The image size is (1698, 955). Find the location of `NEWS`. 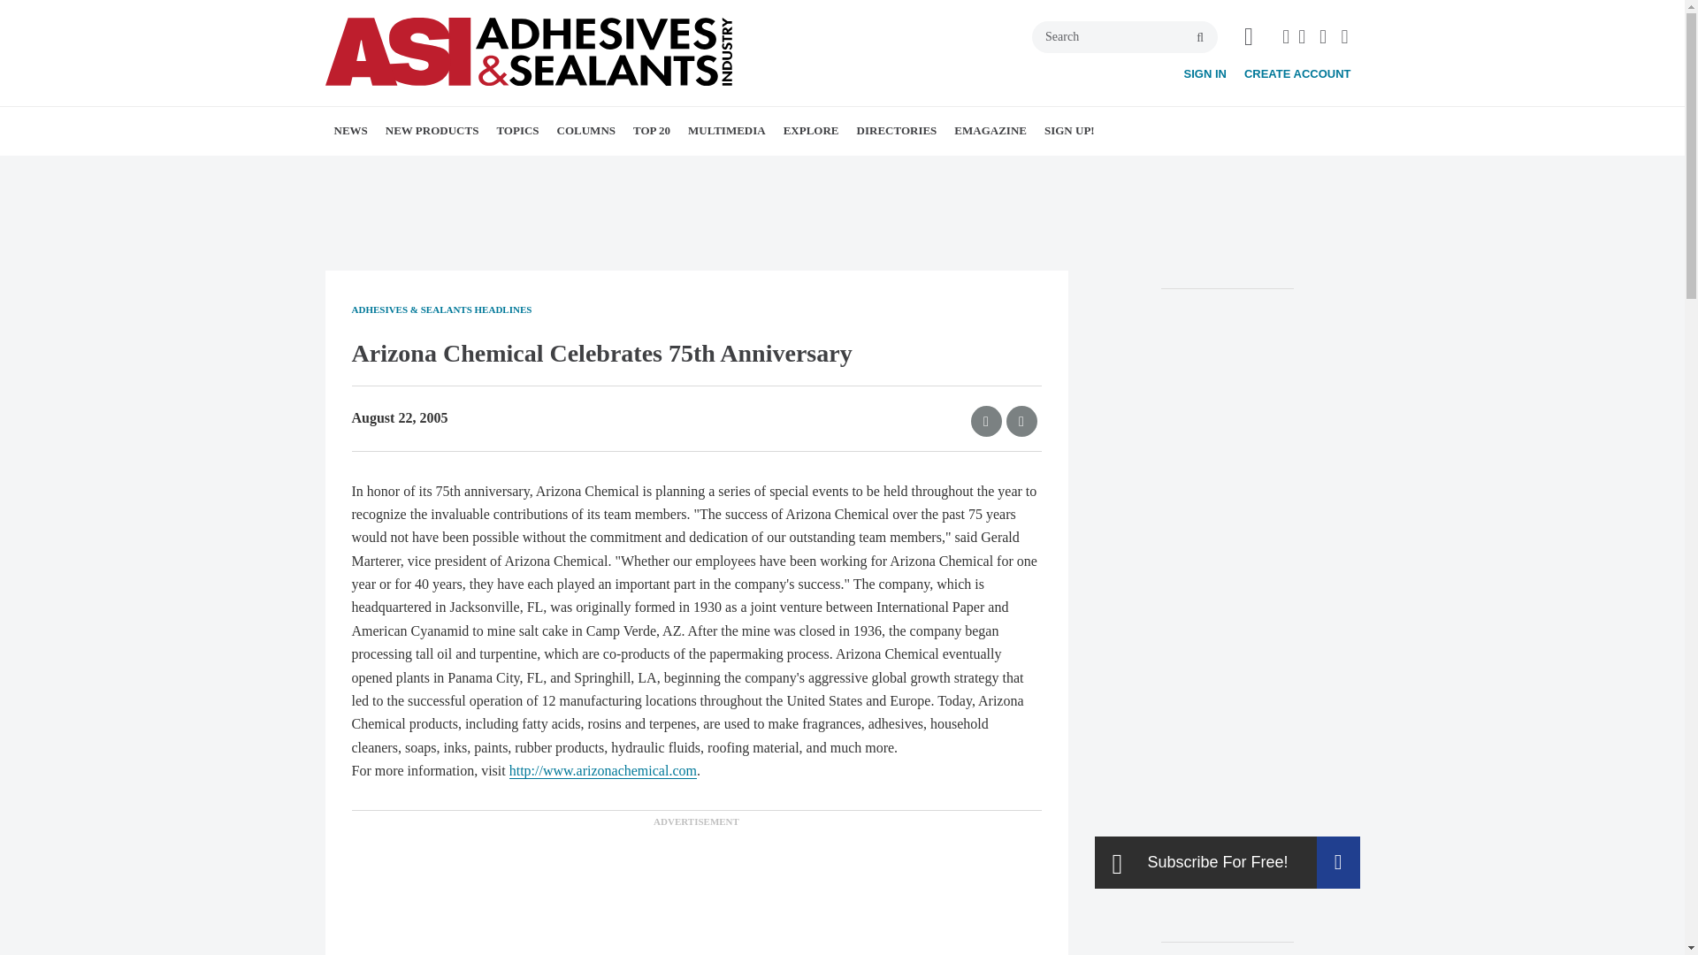

NEWS is located at coordinates (351, 130).